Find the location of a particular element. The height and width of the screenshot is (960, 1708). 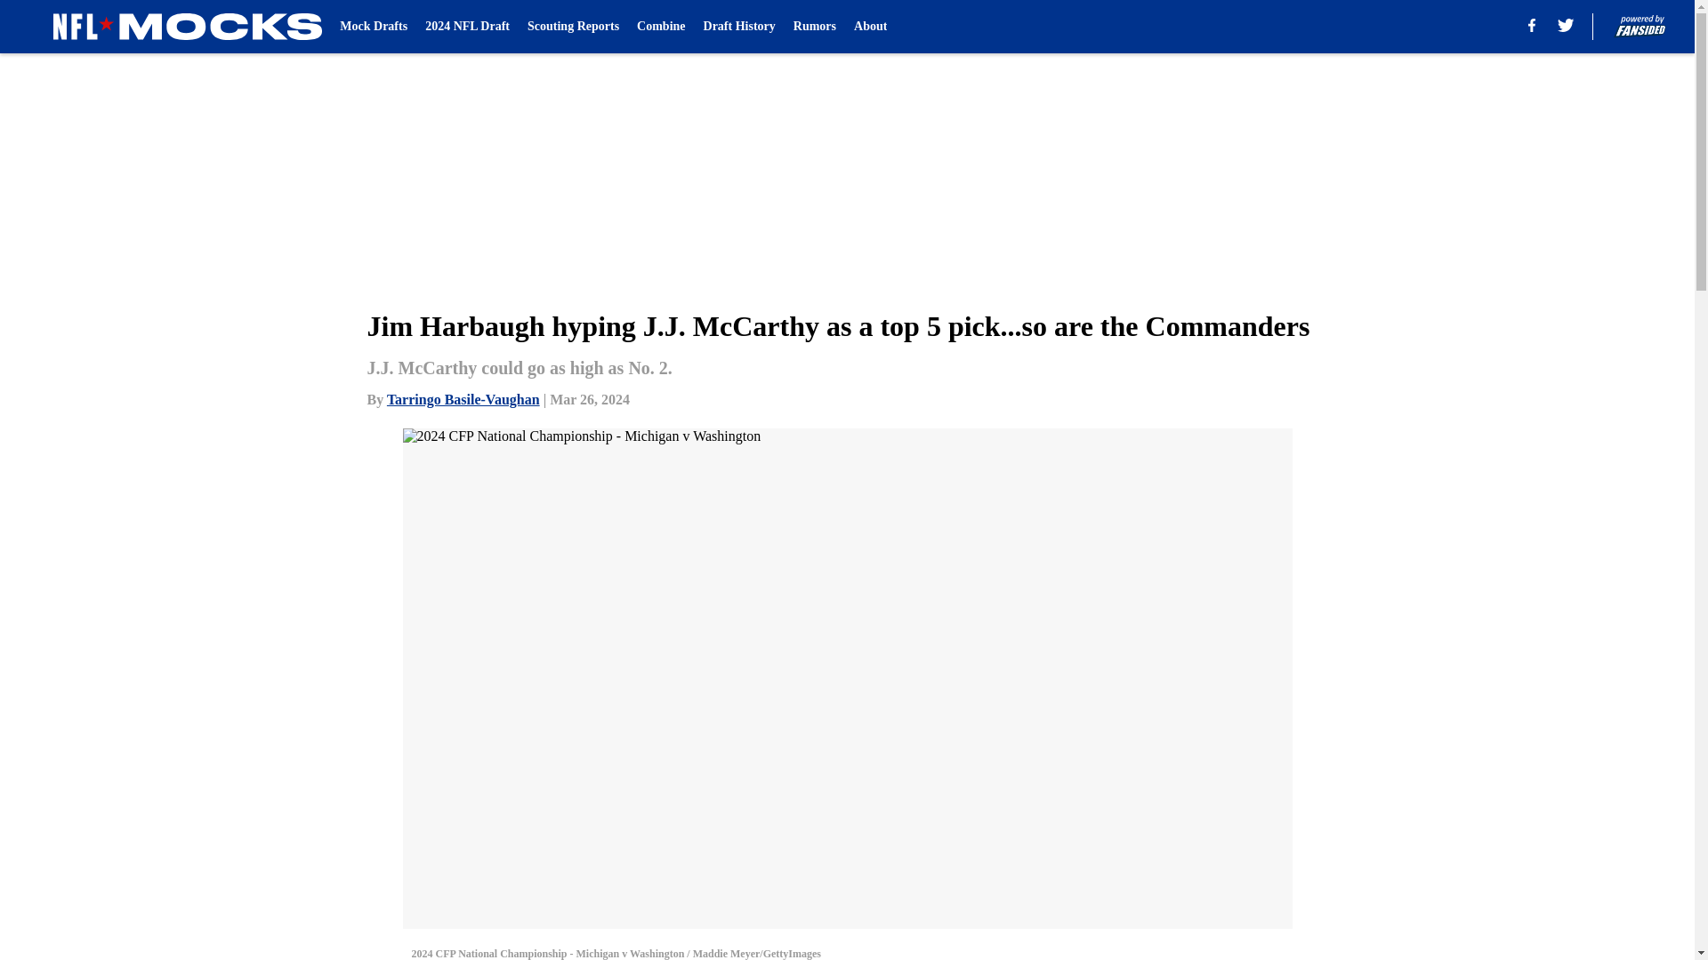

Tarringo Basile-Vaughan is located at coordinates (463, 398).